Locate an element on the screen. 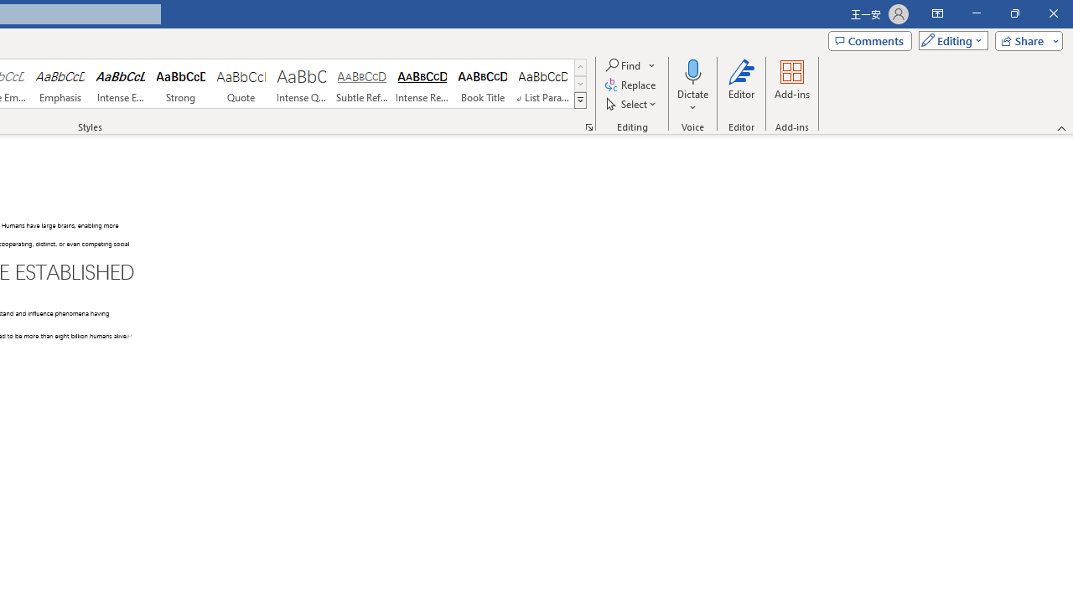  Subtle Reference is located at coordinates (362, 84).